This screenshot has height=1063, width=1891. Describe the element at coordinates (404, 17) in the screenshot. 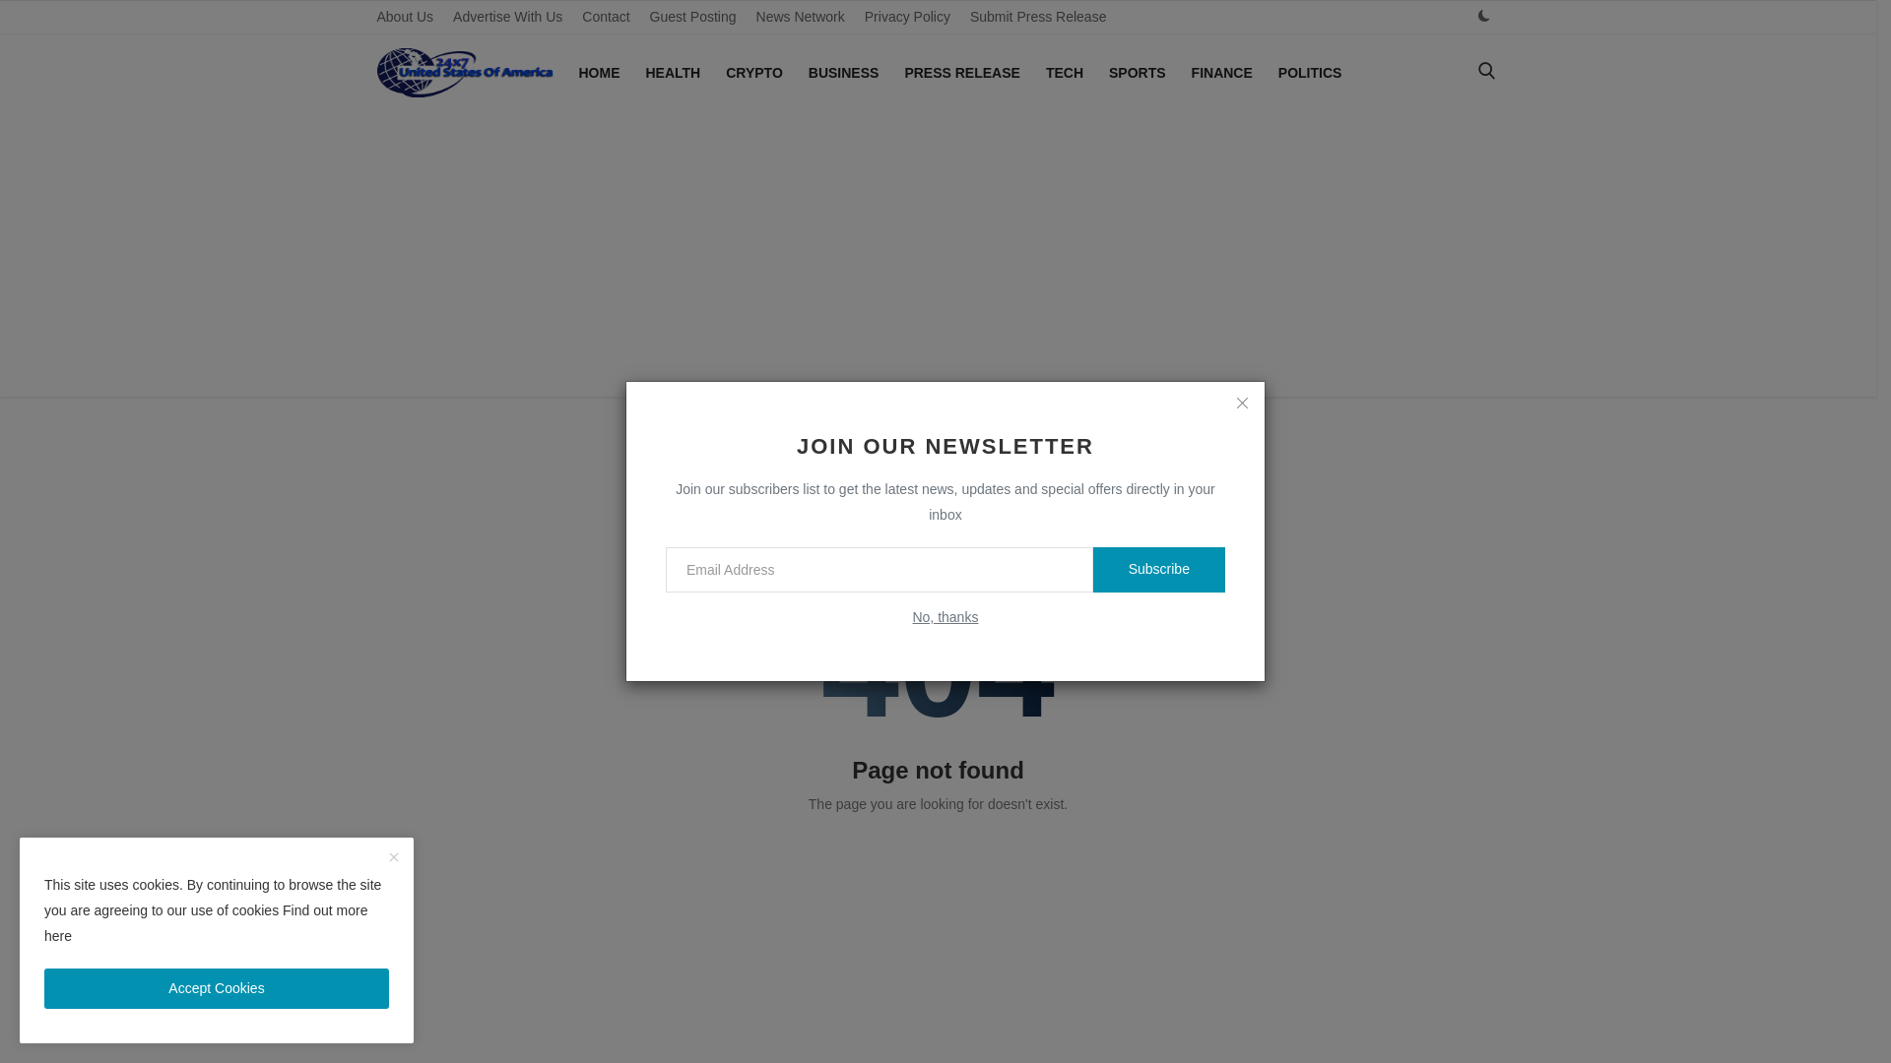

I see `About Us` at that location.